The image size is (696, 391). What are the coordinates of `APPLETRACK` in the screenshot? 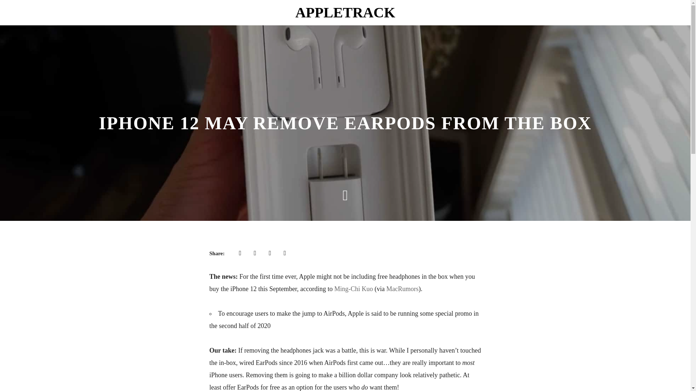 It's located at (345, 12).